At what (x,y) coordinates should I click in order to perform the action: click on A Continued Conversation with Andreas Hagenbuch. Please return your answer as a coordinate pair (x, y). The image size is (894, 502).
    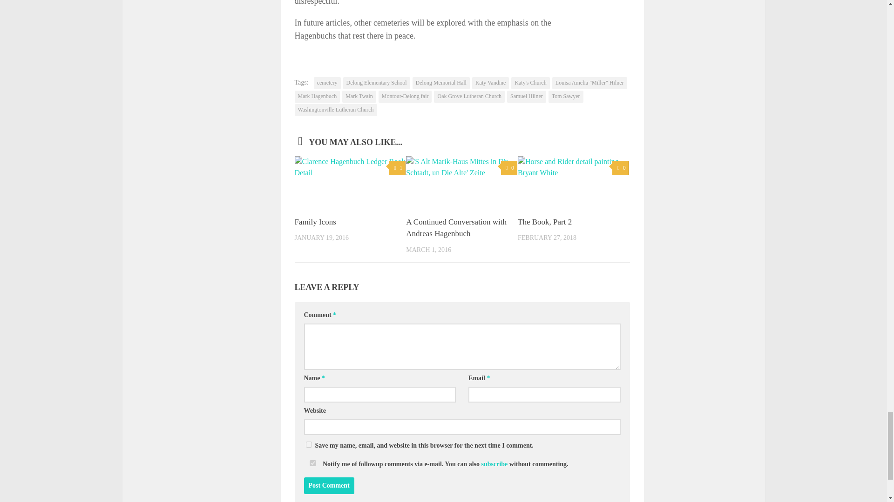
    Looking at the image, I should click on (456, 228).